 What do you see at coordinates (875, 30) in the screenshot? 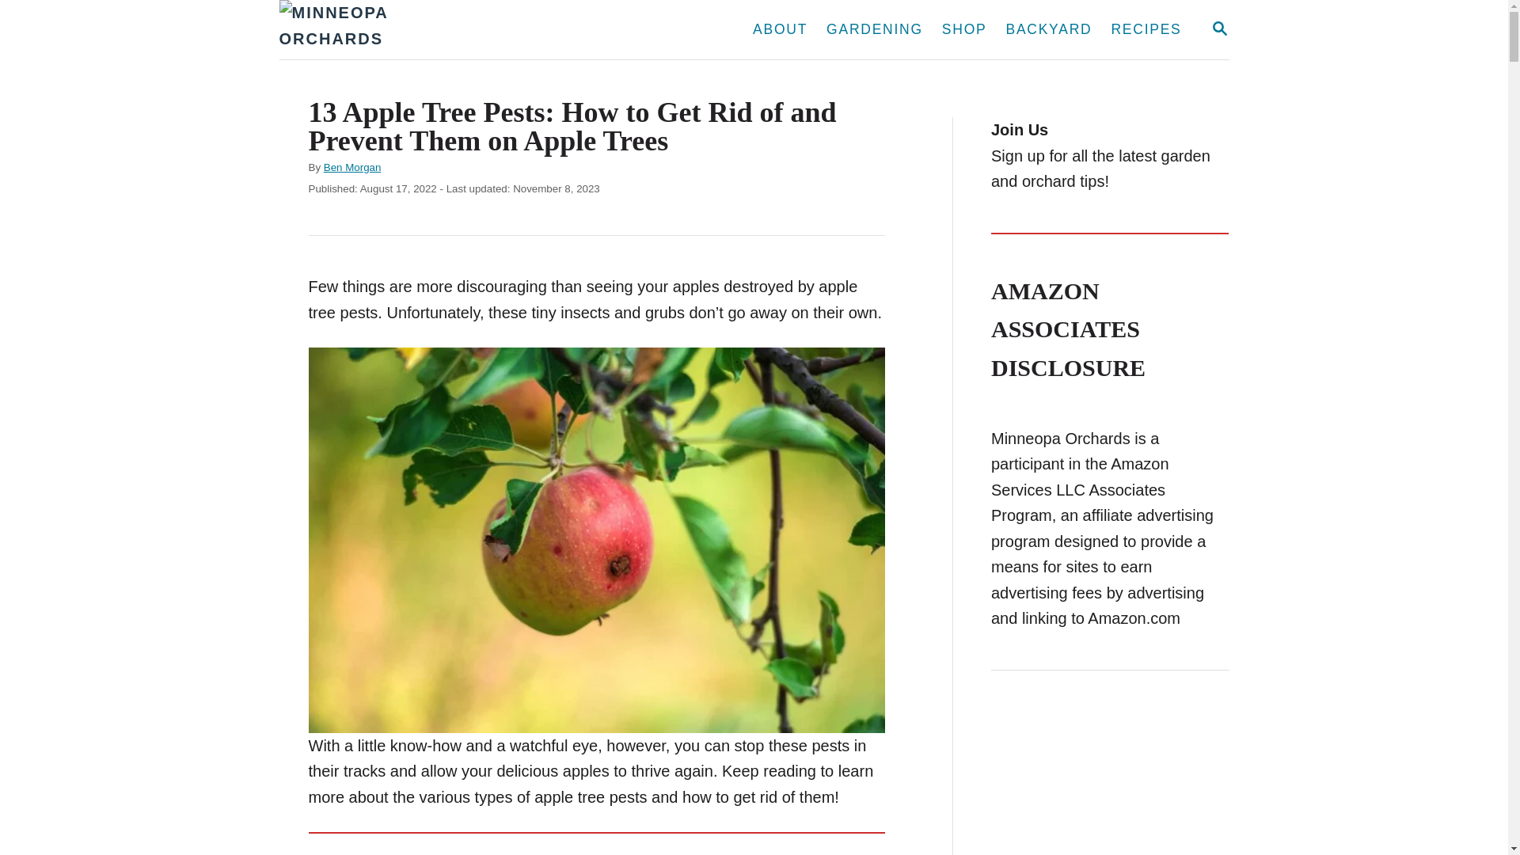
I see `Minneopa Orchards` at bounding box center [875, 30].